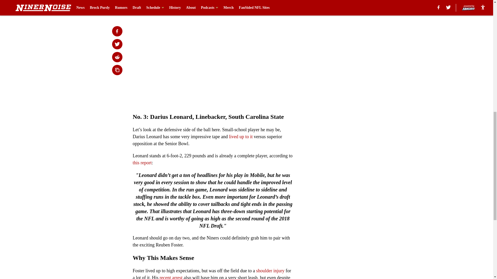 The height and width of the screenshot is (279, 497). I want to click on recent arrest, so click(171, 277).